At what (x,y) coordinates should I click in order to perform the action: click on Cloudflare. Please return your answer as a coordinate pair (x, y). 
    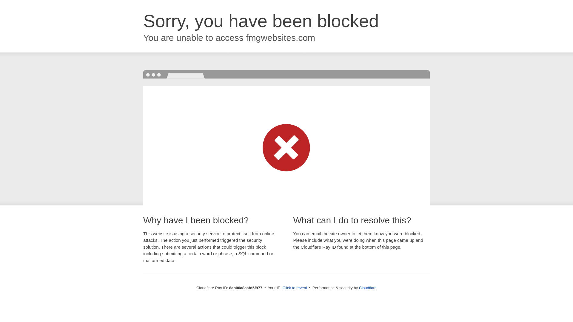
    Looking at the image, I should click on (368, 288).